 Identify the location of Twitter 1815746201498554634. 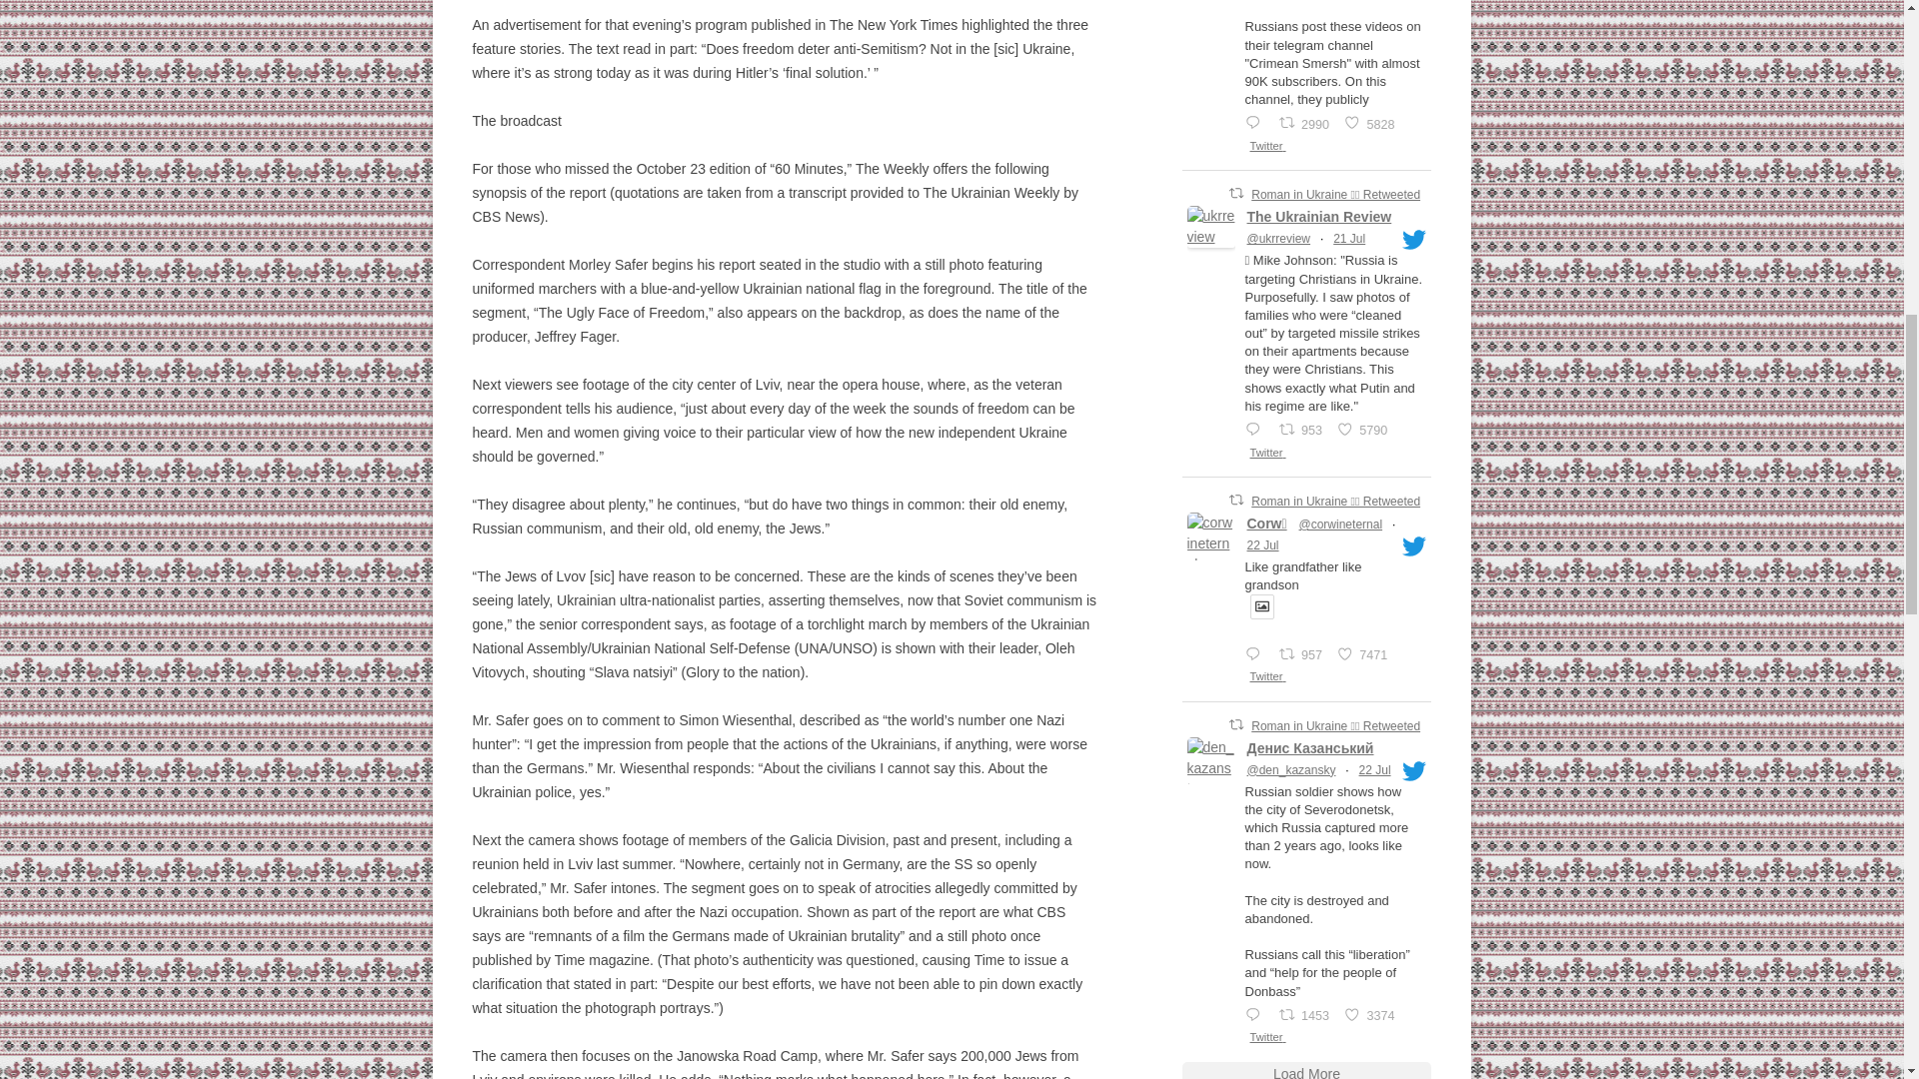
(1271, 146).